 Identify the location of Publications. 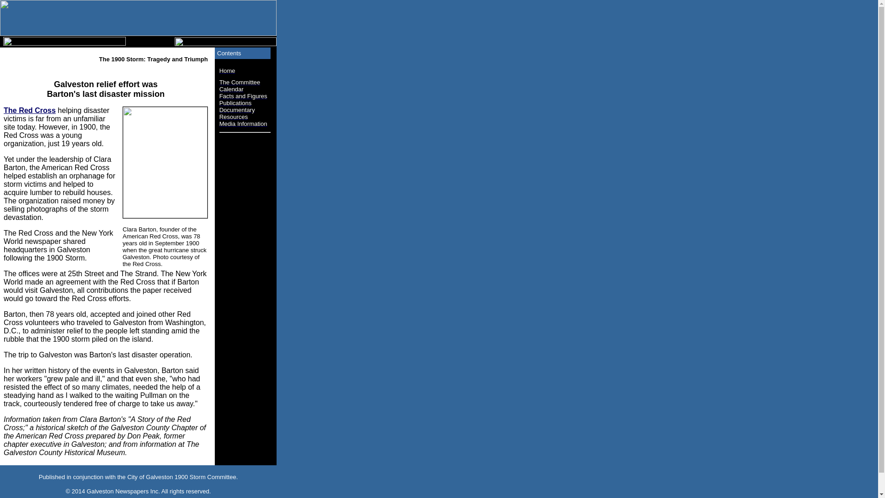
(236, 103).